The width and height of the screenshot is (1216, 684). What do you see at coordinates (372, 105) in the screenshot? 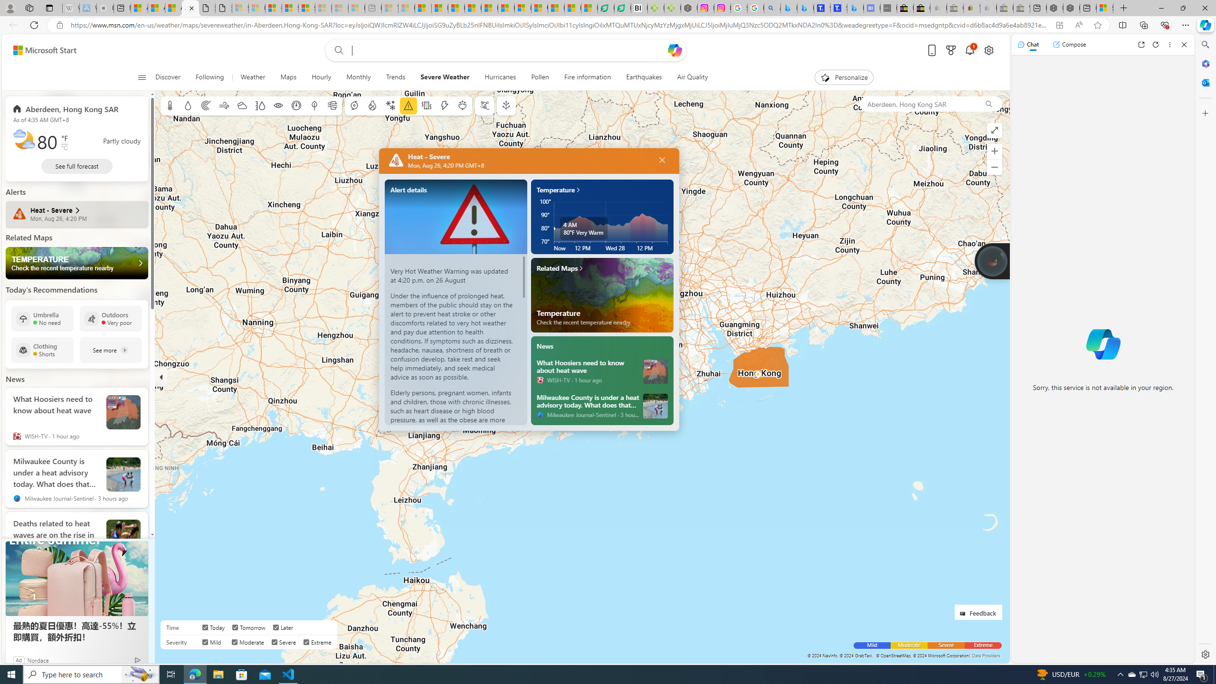
I see `Fire information` at bounding box center [372, 105].